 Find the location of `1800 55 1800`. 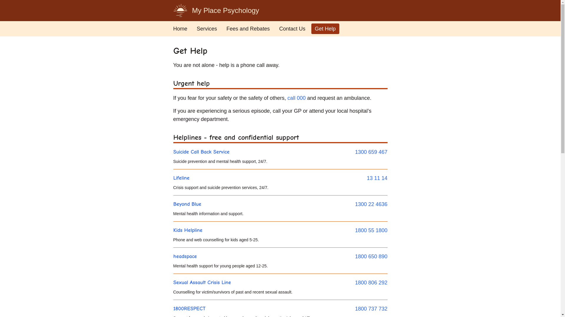

1800 55 1800 is located at coordinates (371, 230).